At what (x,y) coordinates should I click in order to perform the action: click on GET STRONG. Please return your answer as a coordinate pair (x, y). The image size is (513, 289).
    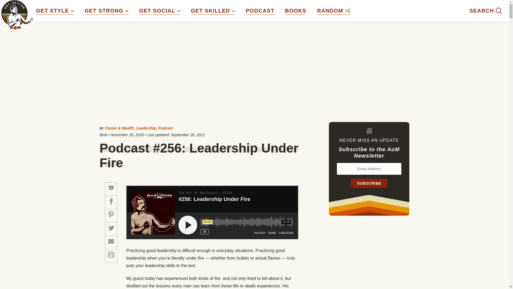
    Looking at the image, I should click on (106, 11).